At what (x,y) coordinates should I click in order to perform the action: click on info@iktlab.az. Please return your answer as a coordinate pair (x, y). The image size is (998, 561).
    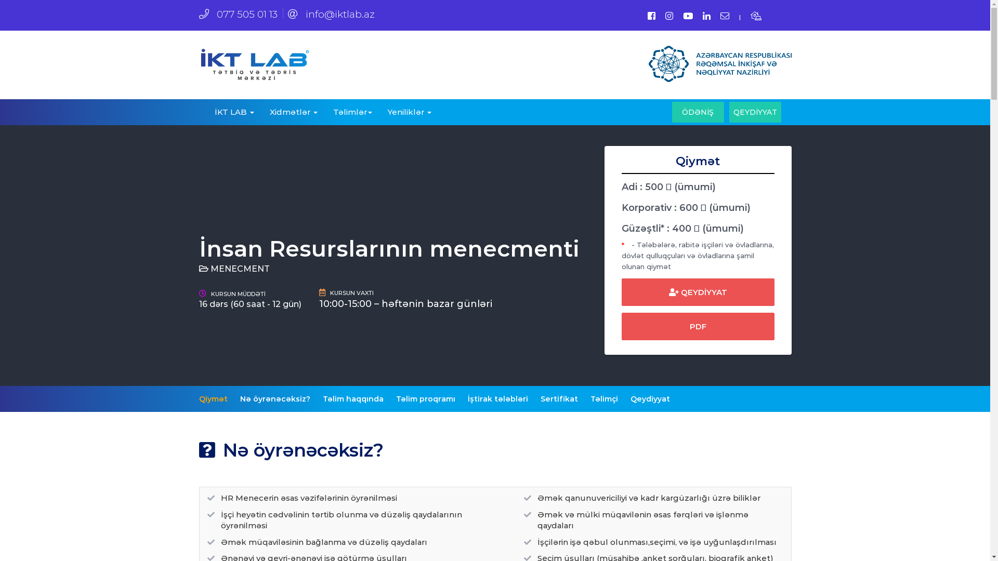
    Looking at the image, I should click on (332, 14).